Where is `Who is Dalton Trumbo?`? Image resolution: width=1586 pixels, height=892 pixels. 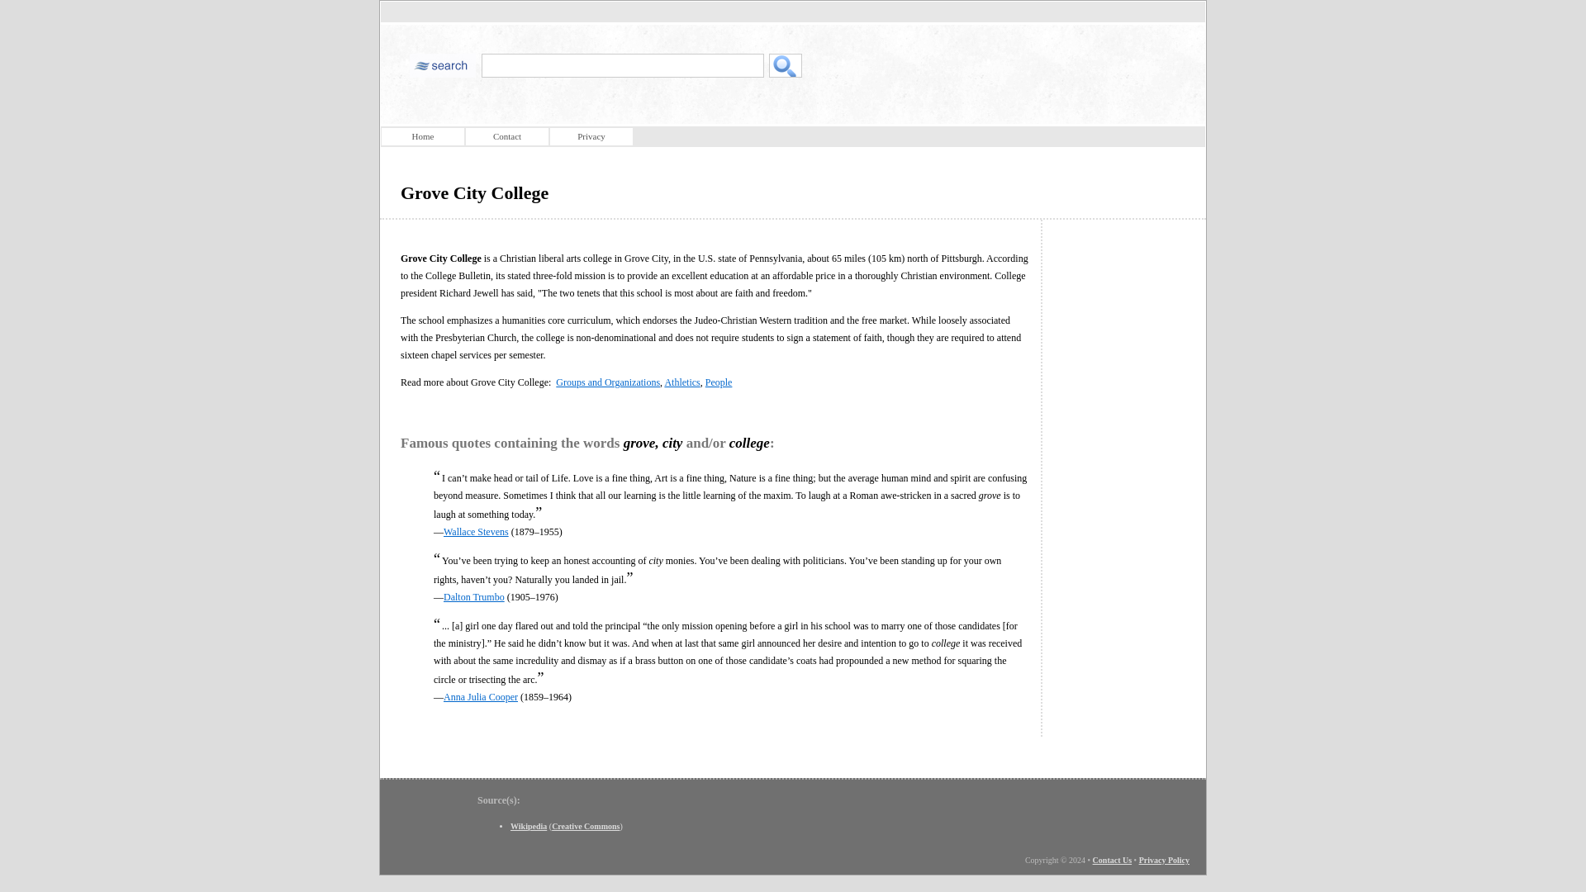 Who is Dalton Trumbo? is located at coordinates (474, 597).